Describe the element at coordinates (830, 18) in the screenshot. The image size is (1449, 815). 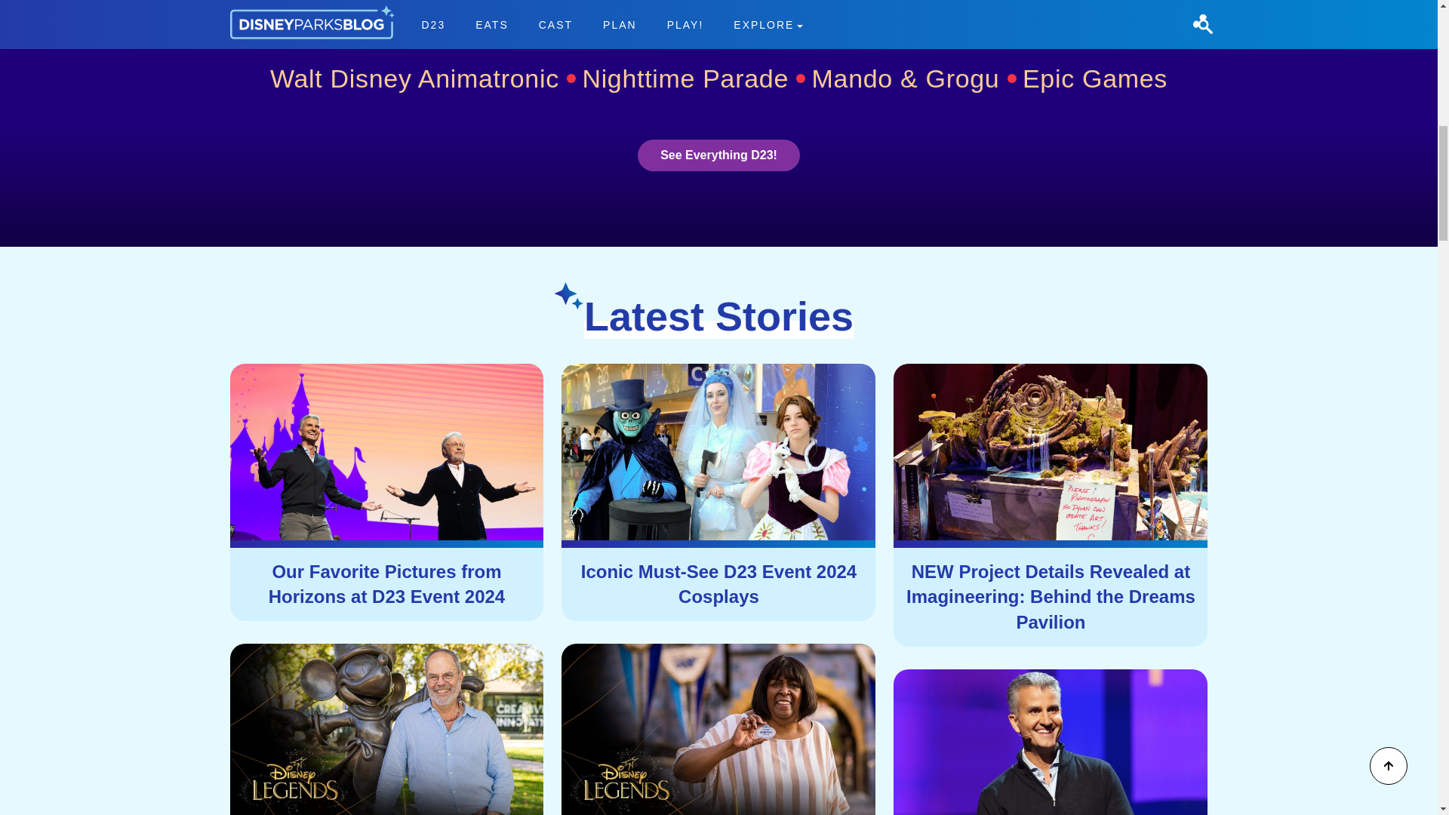
I see `Tropical Americas` at that location.